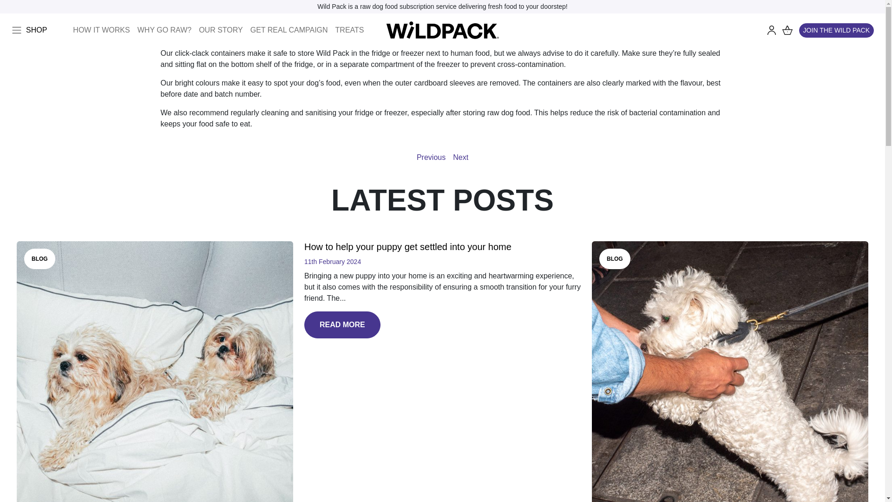  What do you see at coordinates (101, 30) in the screenshot?
I see `HOW IT WORKS` at bounding box center [101, 30].